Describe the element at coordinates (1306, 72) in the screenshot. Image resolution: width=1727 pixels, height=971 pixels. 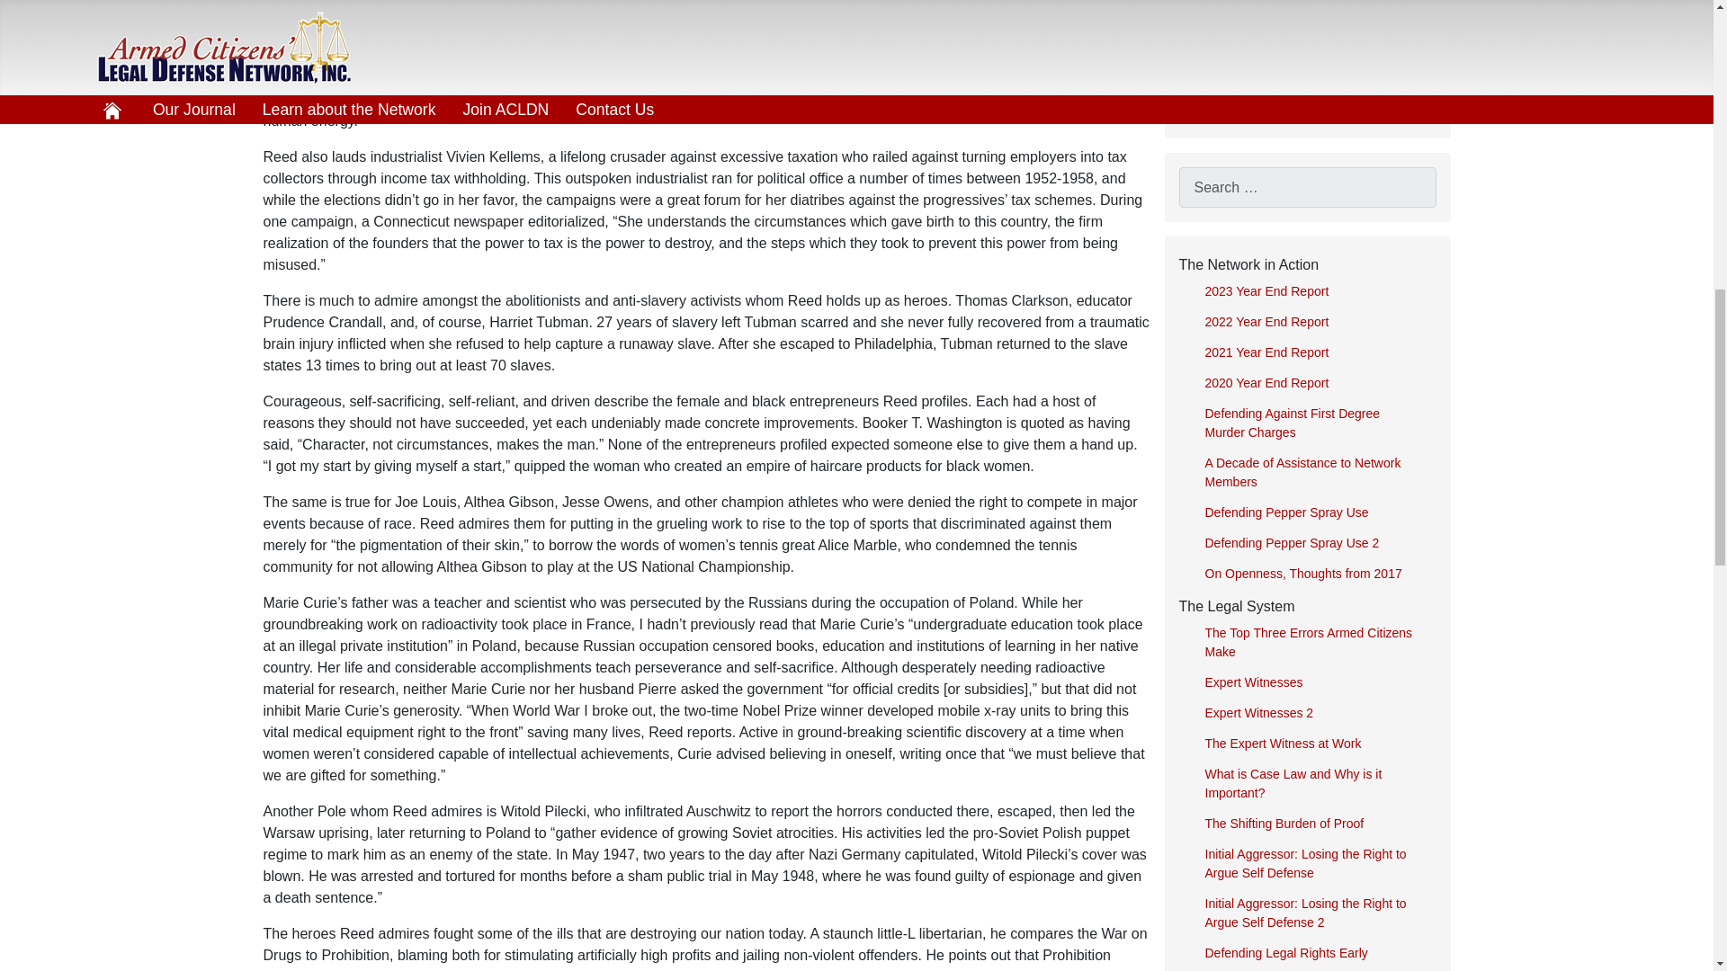
I see `2009 Journals` at that location.